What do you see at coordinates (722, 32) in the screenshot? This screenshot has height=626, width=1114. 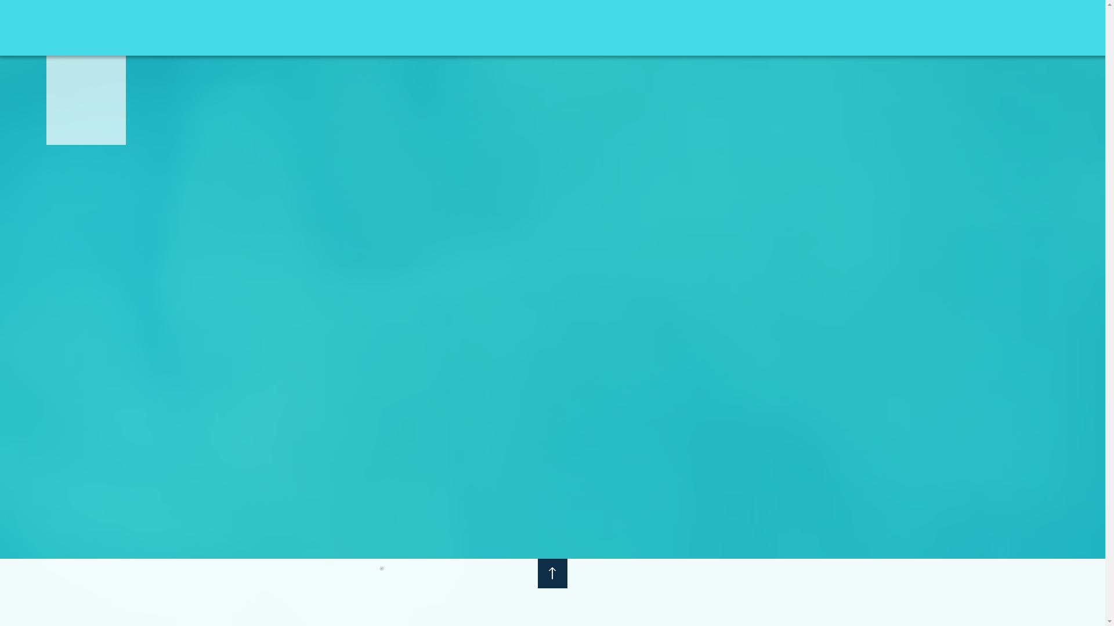 I see `About Us` at bounding box center [722, 32].